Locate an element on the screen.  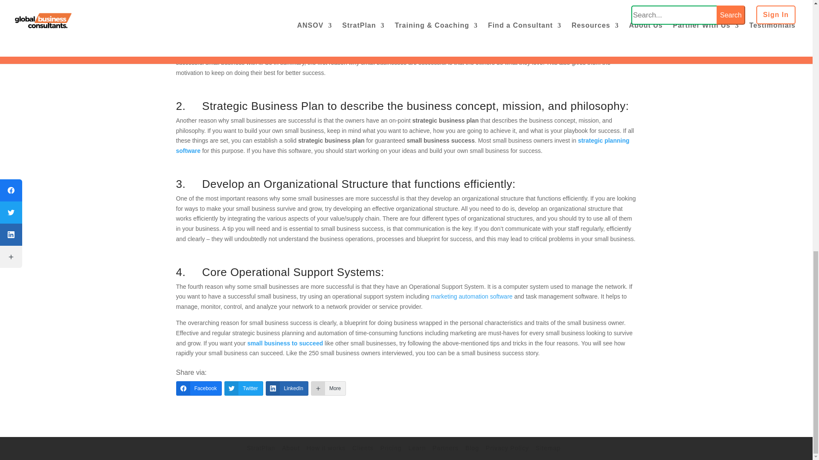
marketing automation software is located at coordinates (471, 296).